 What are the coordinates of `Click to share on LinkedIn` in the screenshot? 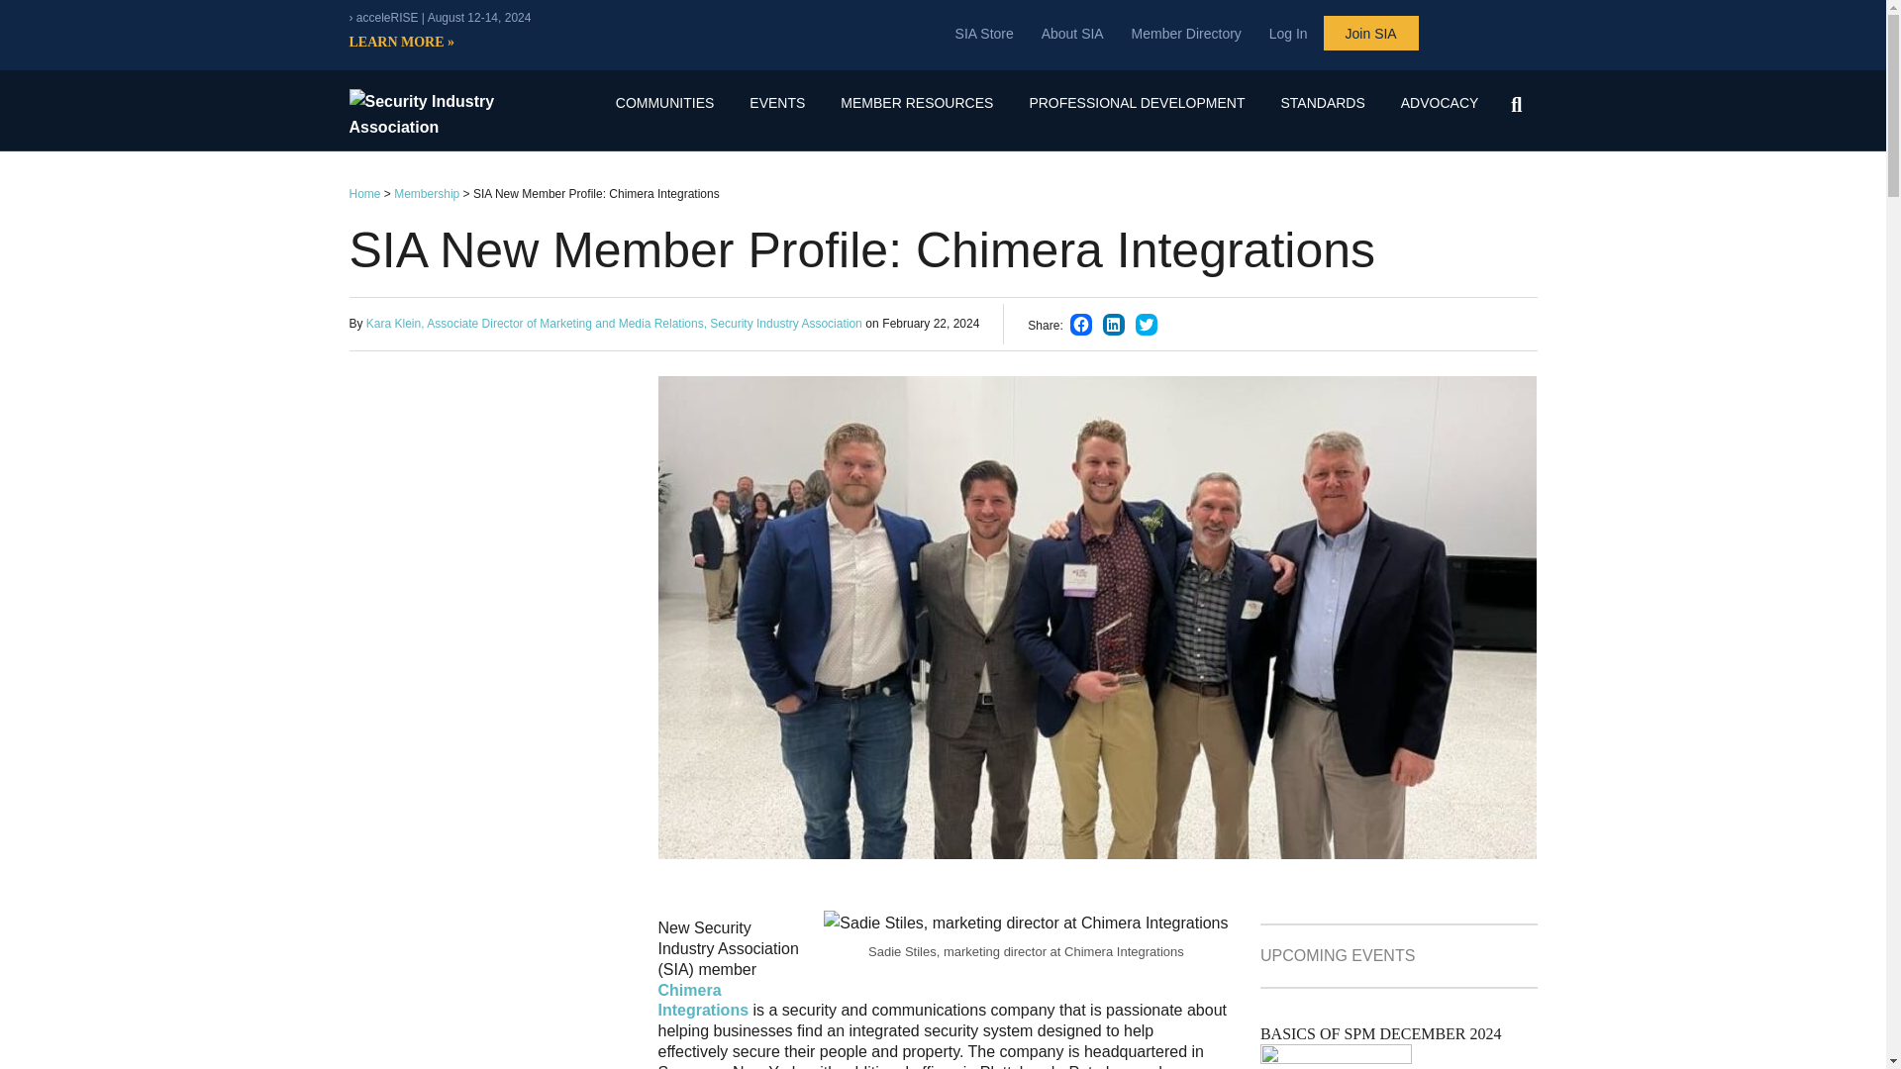 It's located at (1113, 325).